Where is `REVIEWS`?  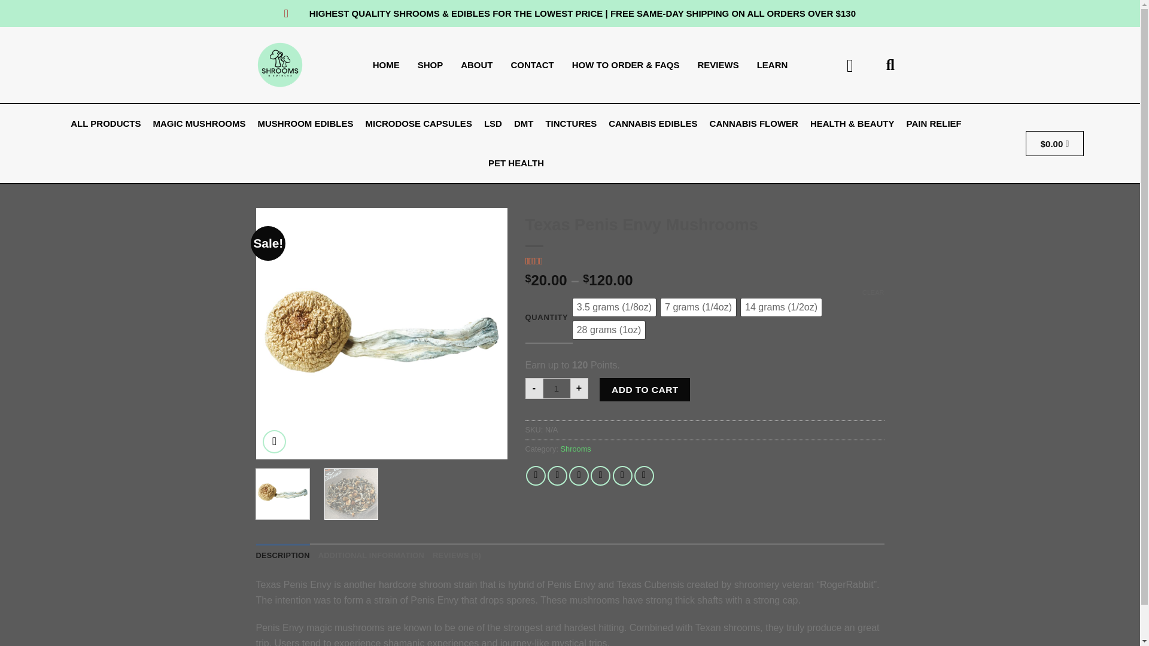 REVIEWS is located at coordinates (718, 65).